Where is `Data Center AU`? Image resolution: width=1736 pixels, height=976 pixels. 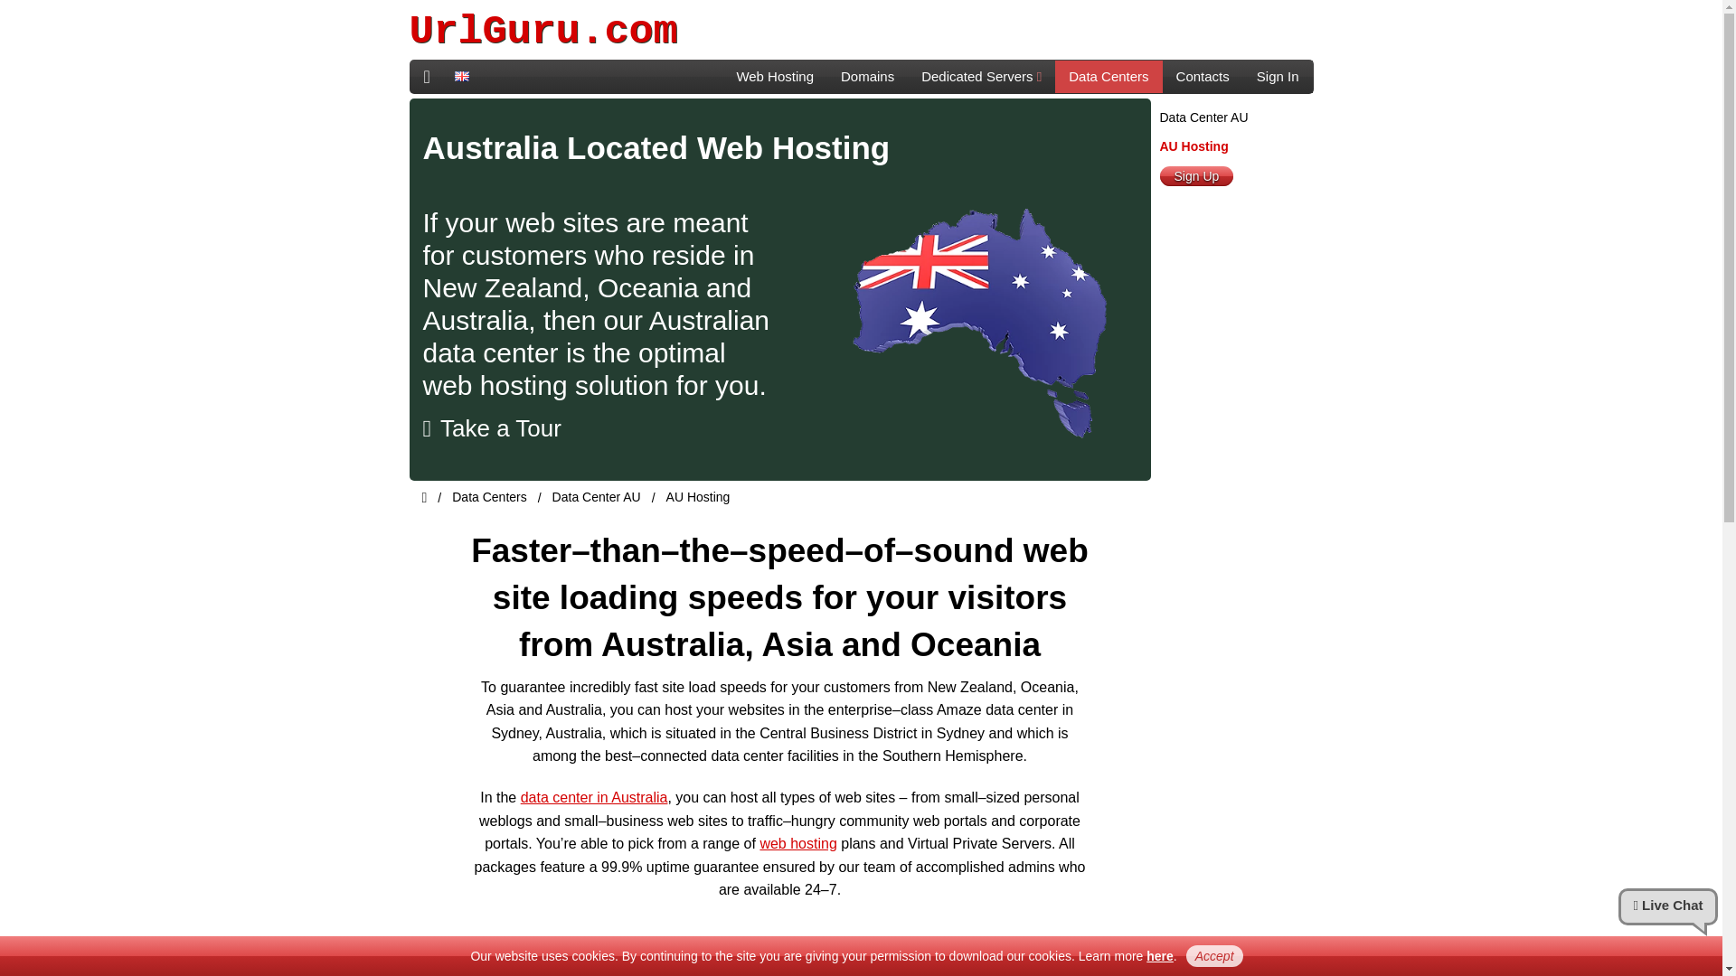 Data Center AU is located at coordinates (596, 497).